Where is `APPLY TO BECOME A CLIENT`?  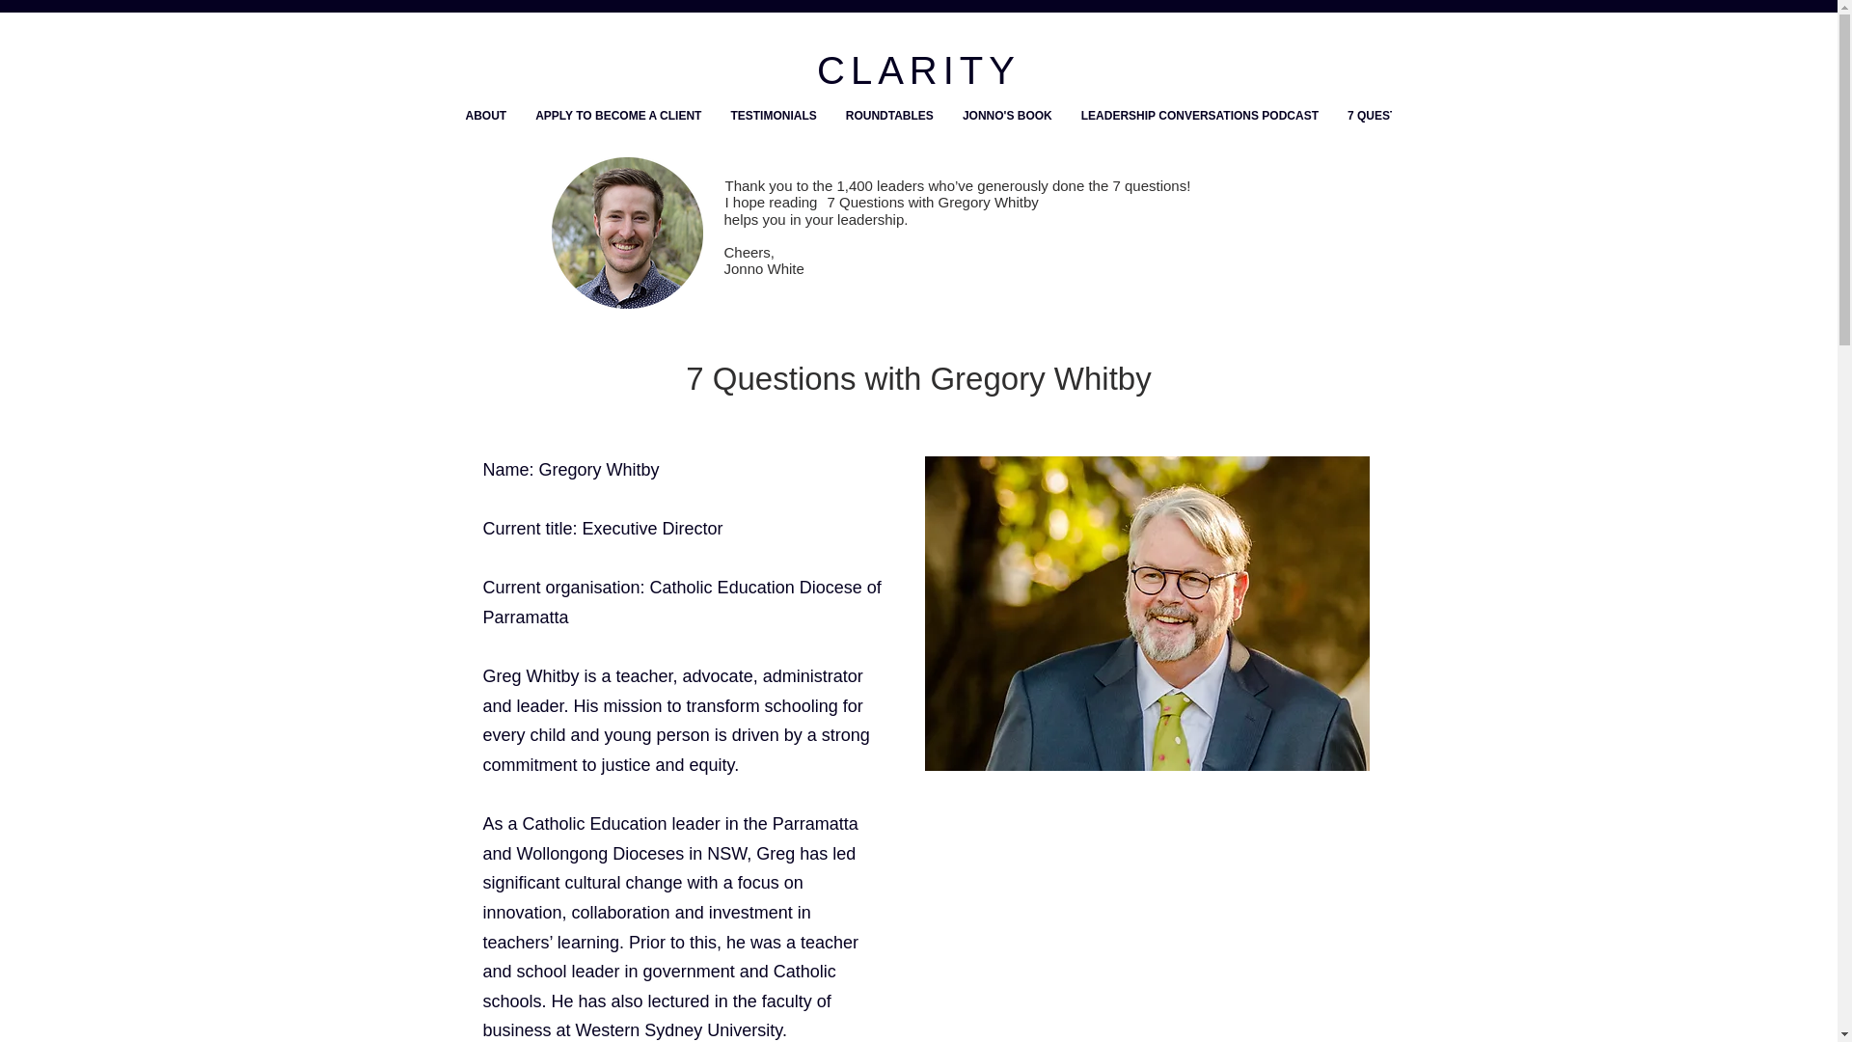 APPLY TO BECOME A CLIENT is located at coordinates (617, 132).